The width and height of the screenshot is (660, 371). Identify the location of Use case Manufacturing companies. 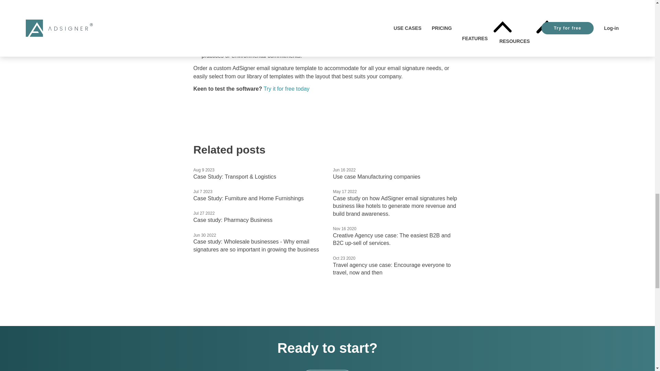
(376, 177).